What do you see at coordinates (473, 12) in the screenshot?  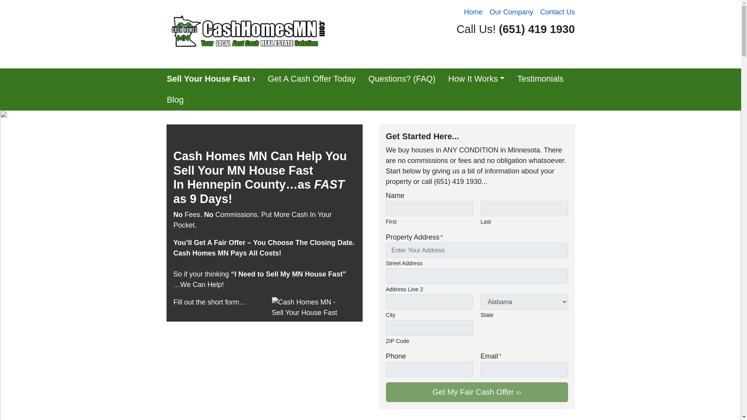 I see `Home` at bounding box center [473, 12].